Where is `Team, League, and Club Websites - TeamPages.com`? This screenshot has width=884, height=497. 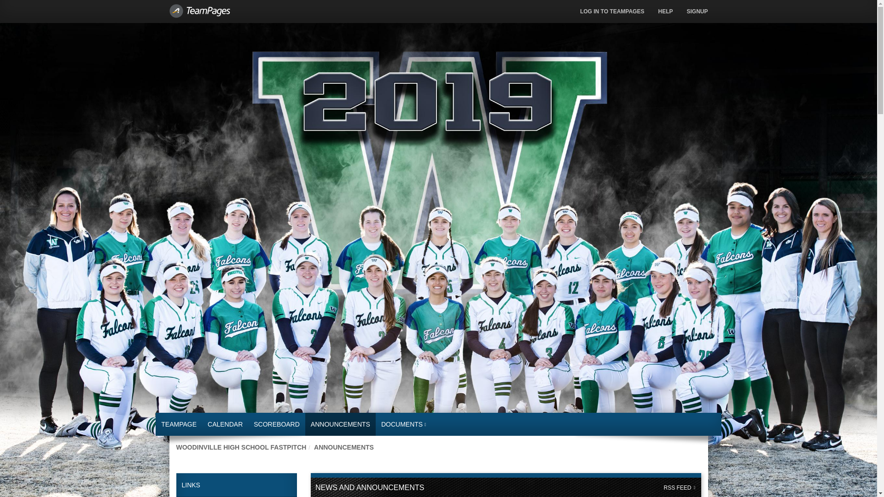 Team, League, and Club Websites - TeamPages.com is located at coordinates (236, 6).